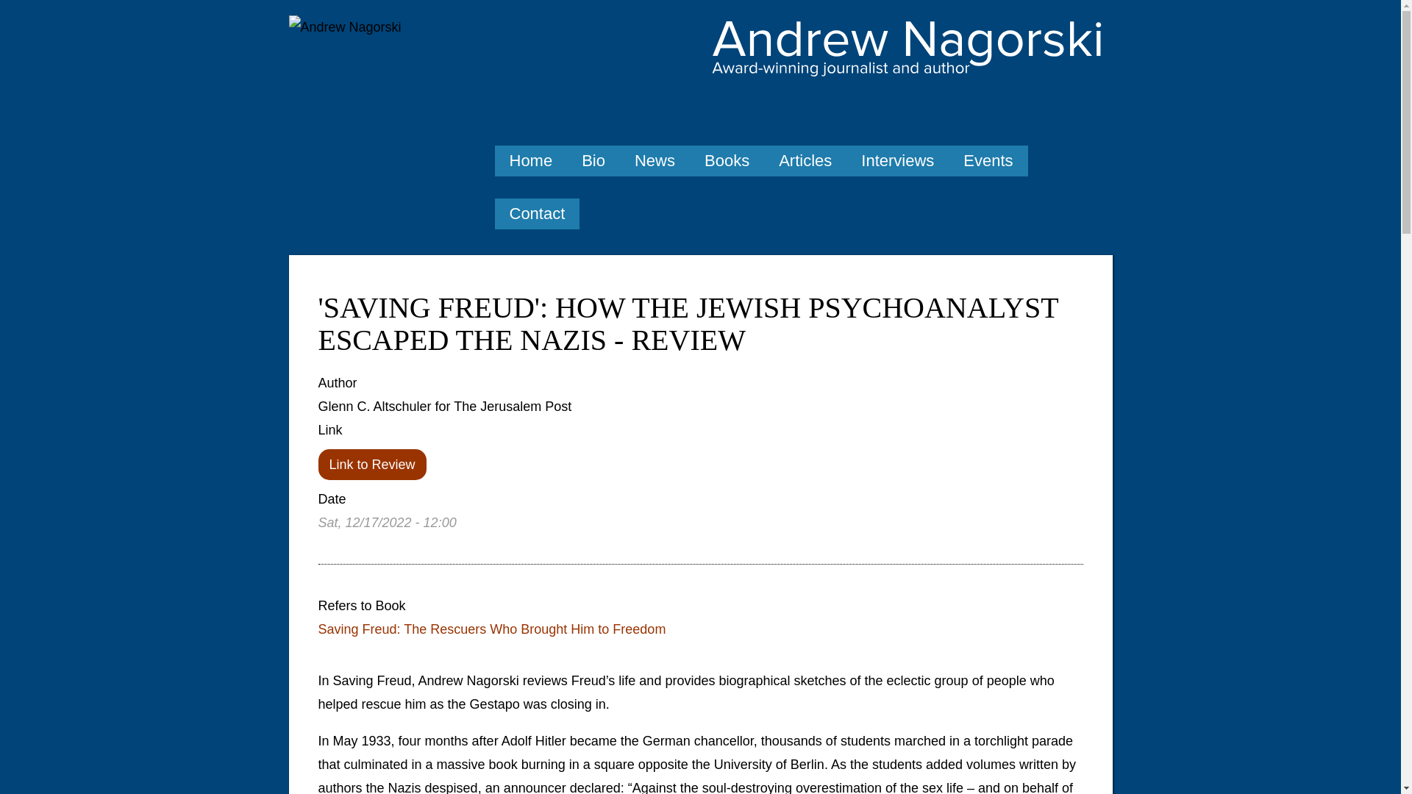 Image resolution: width=1412 pixels, height=794 pixels. I want to click on Home, so click(531, 160).